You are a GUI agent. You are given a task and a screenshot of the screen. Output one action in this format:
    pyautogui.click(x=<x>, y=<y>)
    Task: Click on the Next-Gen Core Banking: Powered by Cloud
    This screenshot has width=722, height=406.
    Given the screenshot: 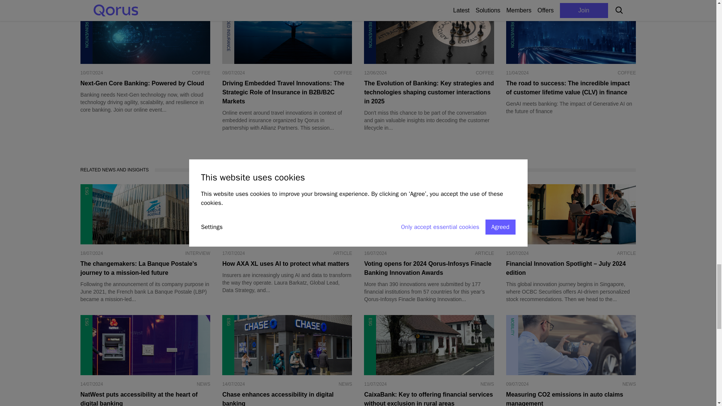 What is the action you would take?
    pyautogui.click(x=145, y=83)
    